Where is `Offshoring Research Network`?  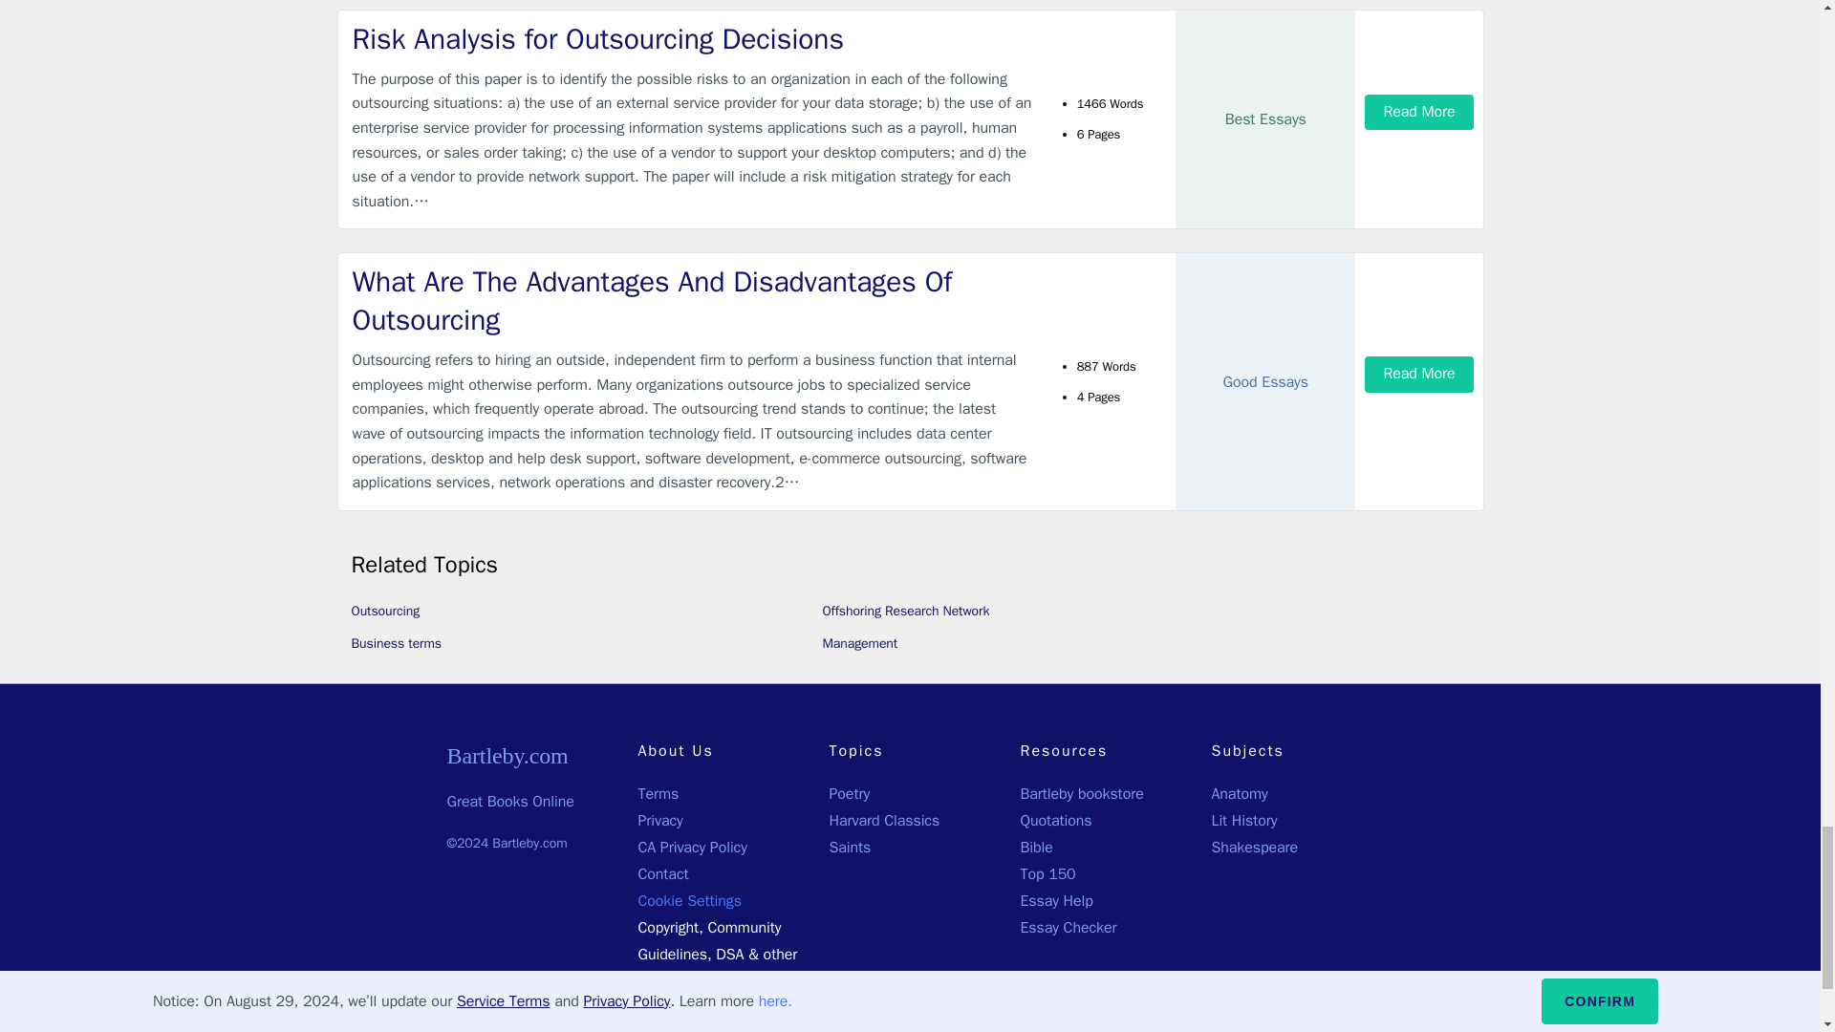
Offshoring Research Network is located at coordinates (905, 611).